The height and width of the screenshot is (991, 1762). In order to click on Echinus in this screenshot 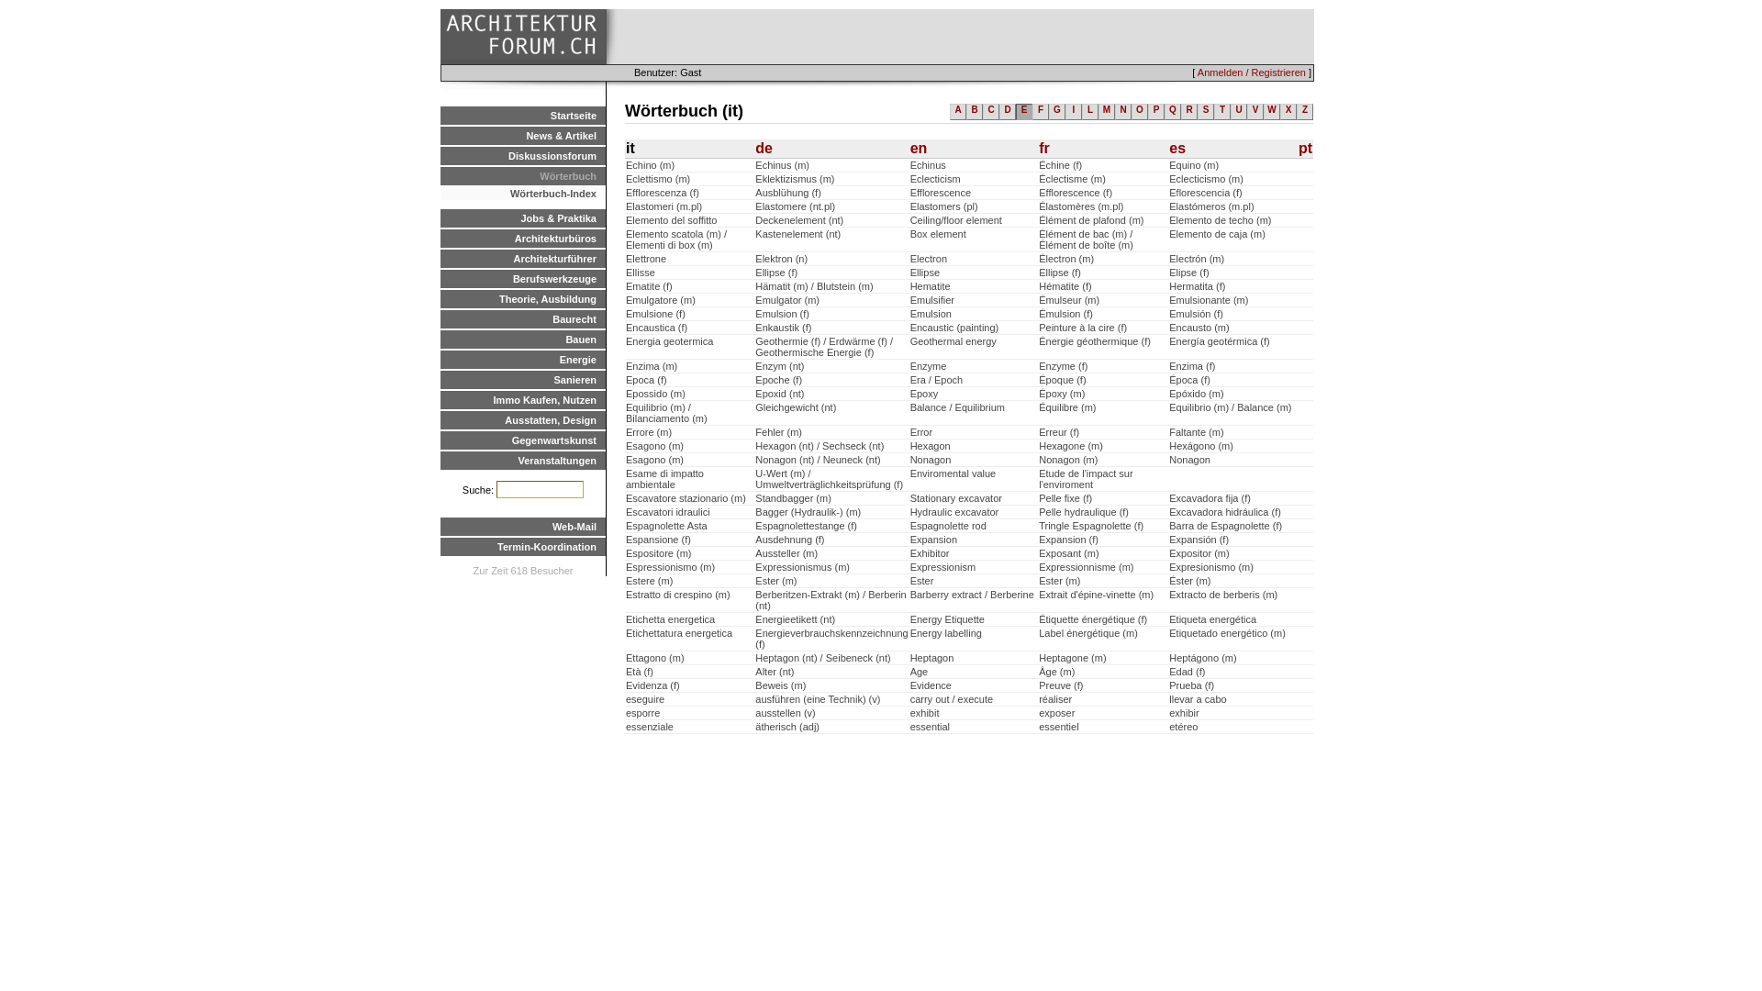, I will do `click(929, 165)`.